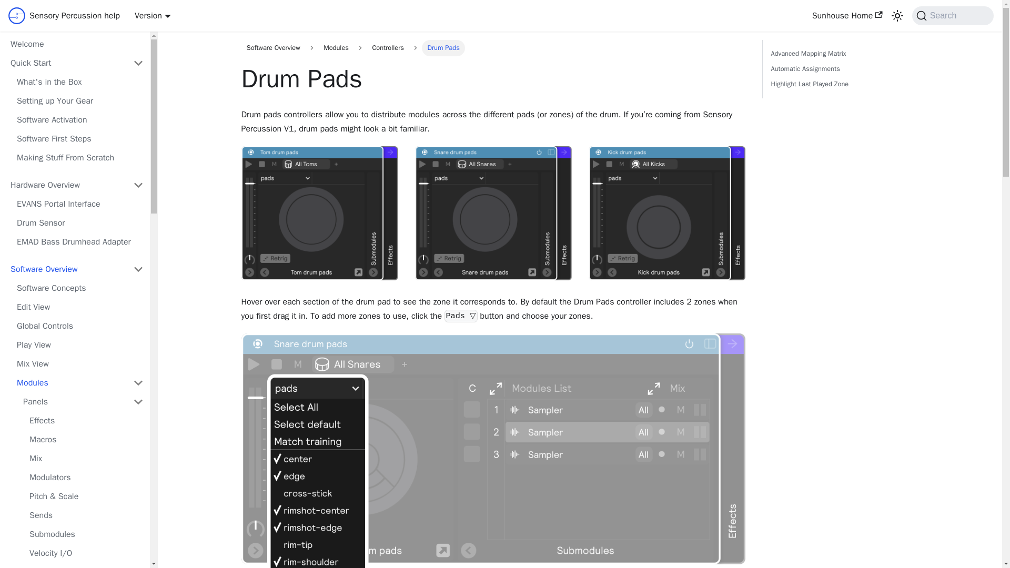 The image size is (1010, 568). Describe the element at coordinates (80, 82) in the screenshot. I see `What's in the Box` at that location.